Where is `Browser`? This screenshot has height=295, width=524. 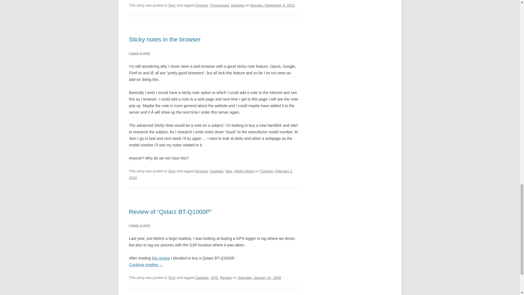
Browser is located at coordinates (202, 171).